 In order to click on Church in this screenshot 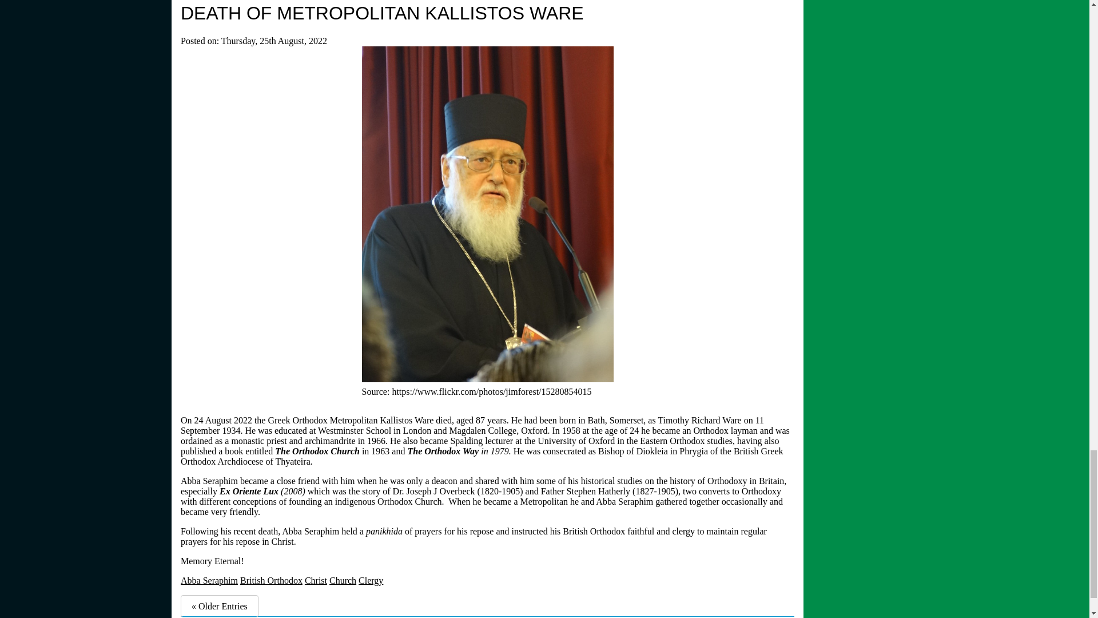, I will do `click(343, 580)`.